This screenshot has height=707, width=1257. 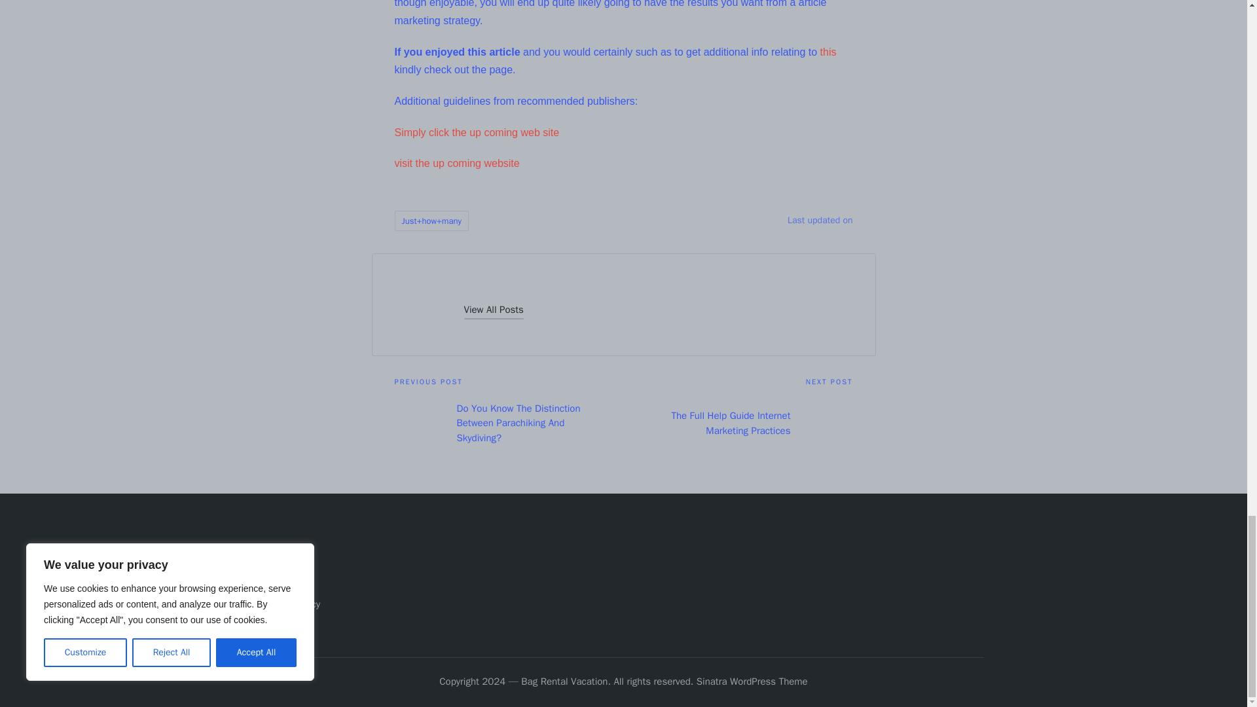 What do you see at coordinates (752, 682) in the screenshot?
I see `Sinatra WordPress Theme` at bounding box center [752, 682].